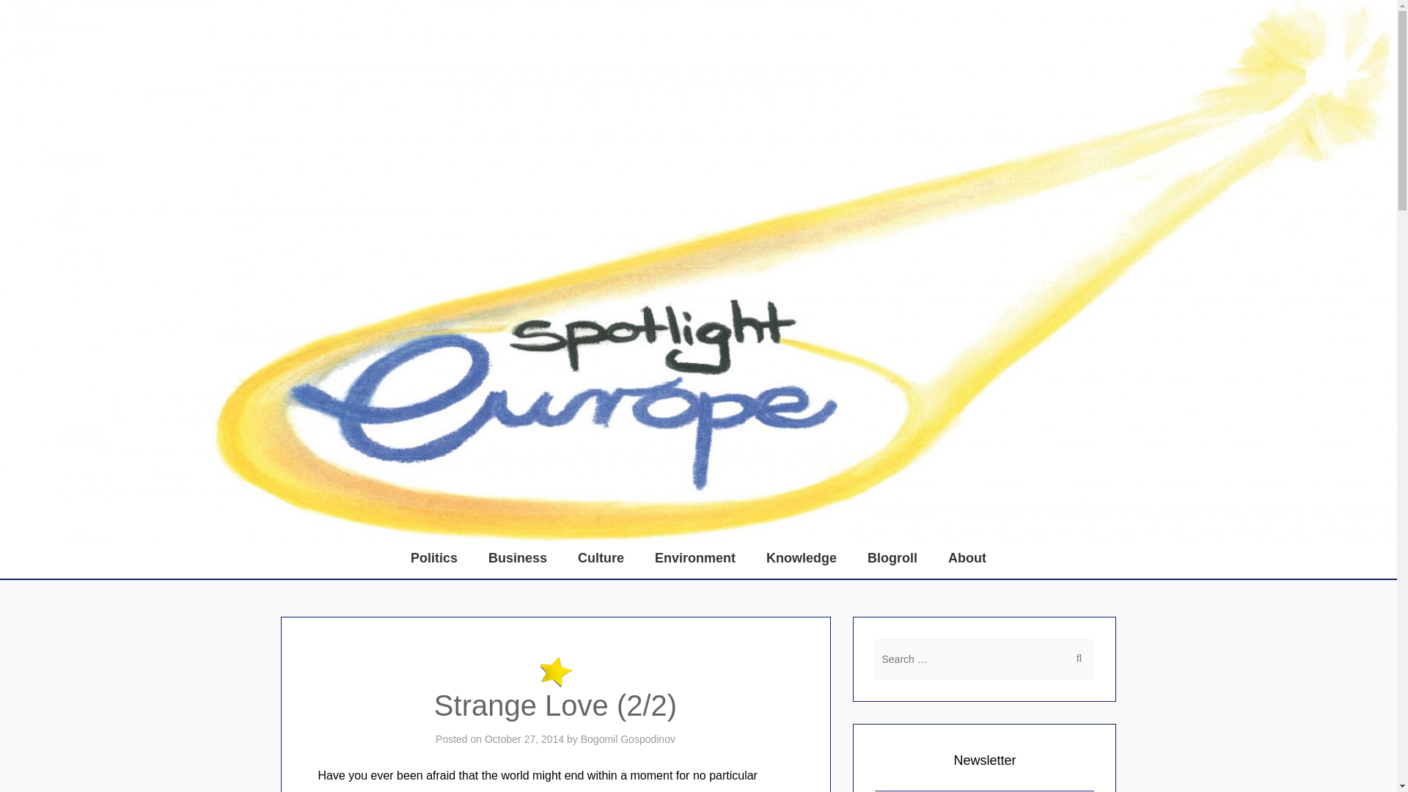 This screenshot has width=1408, height=792. Describe the element at coordinates (967, 557) in the screenshot. I see `About` at that location.